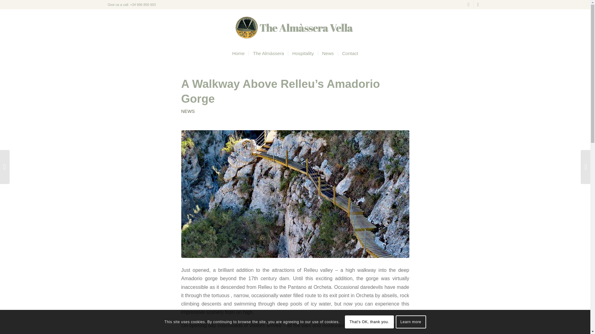  Describe the element at coordinates (238, 53) in the screenshot. I see `Home` at that location.